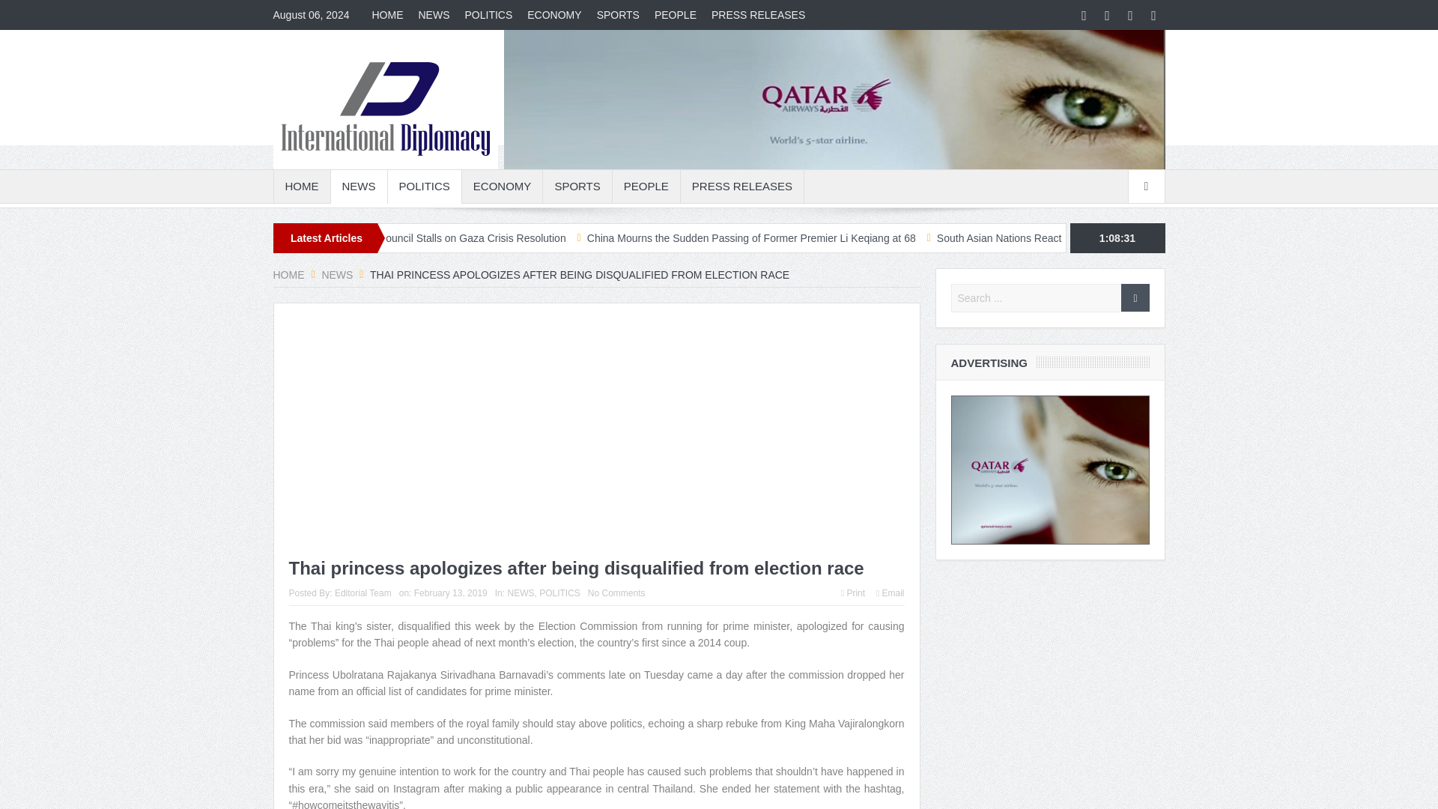 This screenshot has height=809, width=1438. What do you see at coordinates (488, 15) in the screenshot?
I see `POLITICS` at bounding box center [488, 15].